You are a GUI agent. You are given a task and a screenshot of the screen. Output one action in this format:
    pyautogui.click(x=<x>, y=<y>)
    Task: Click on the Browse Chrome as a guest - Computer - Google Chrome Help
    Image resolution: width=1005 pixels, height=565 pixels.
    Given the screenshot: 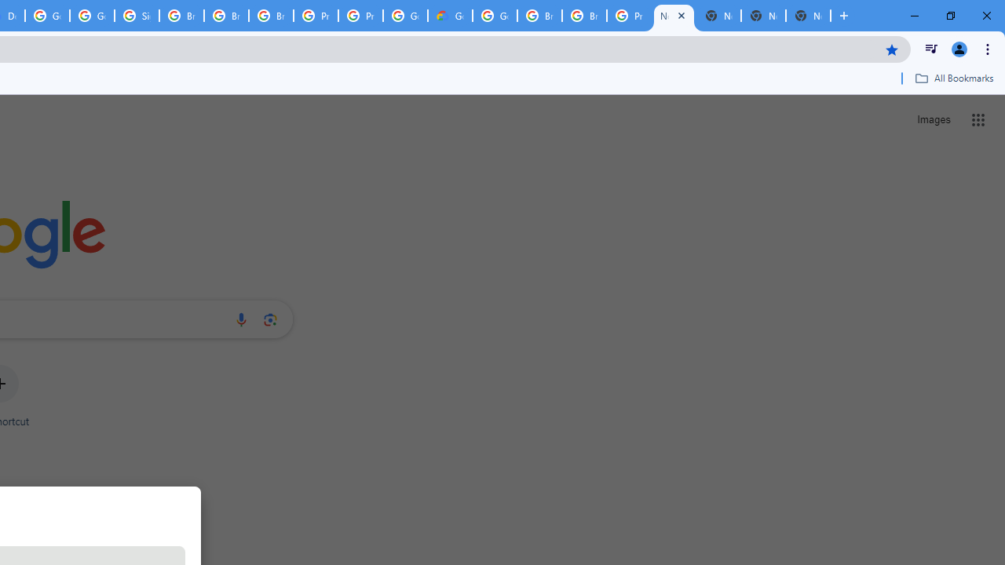 What is the action you would take?
    pyautogui.click(x=539, y=16)
    